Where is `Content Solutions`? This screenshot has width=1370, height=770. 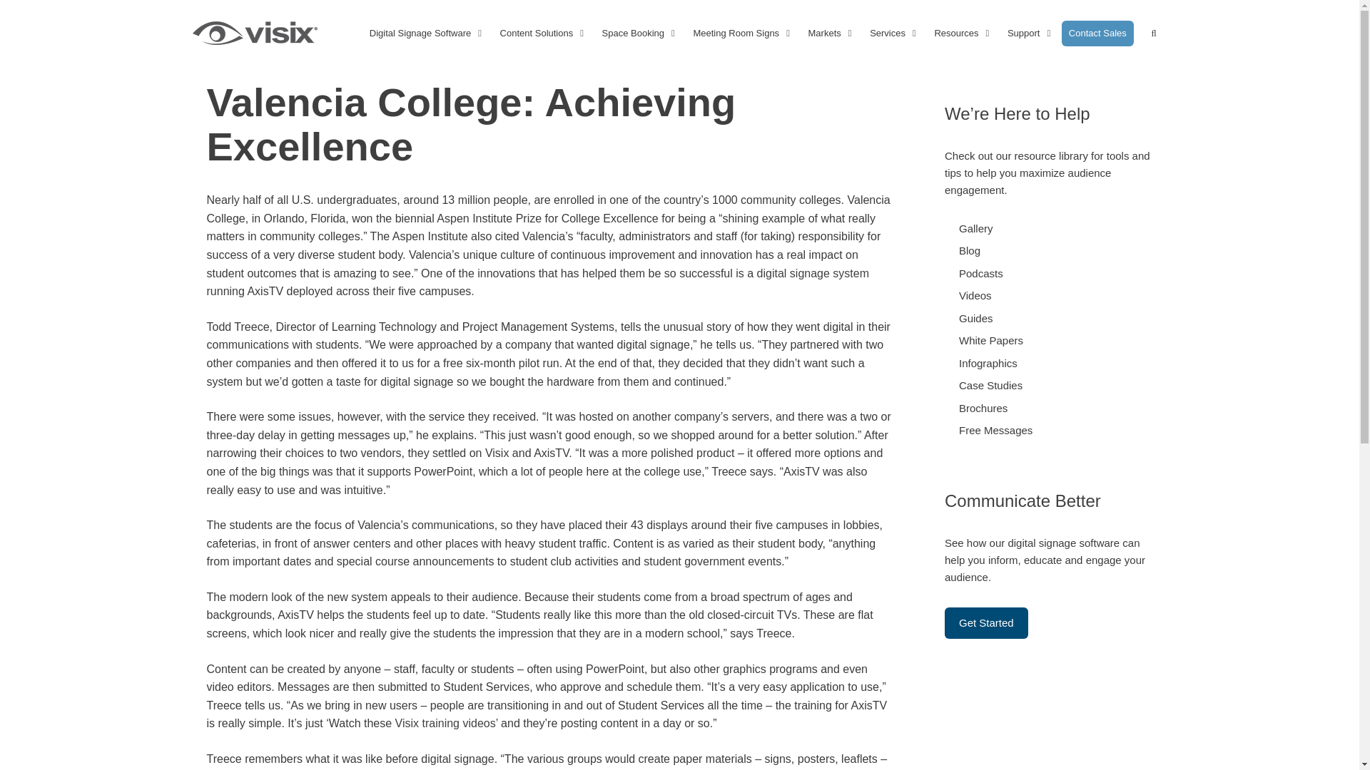 Content Solutions is located at coordinates (544, 33).